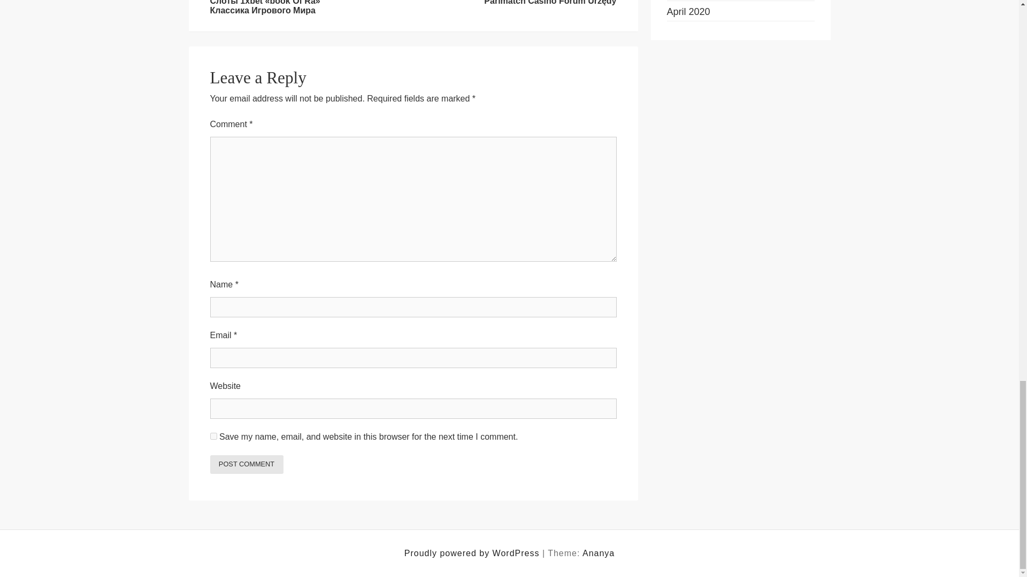 Image resolution: width=1027 pixels, height=577 pixels. Describe the element at coordinates (213, 436) in the screenshot. I see `yes` at that location.